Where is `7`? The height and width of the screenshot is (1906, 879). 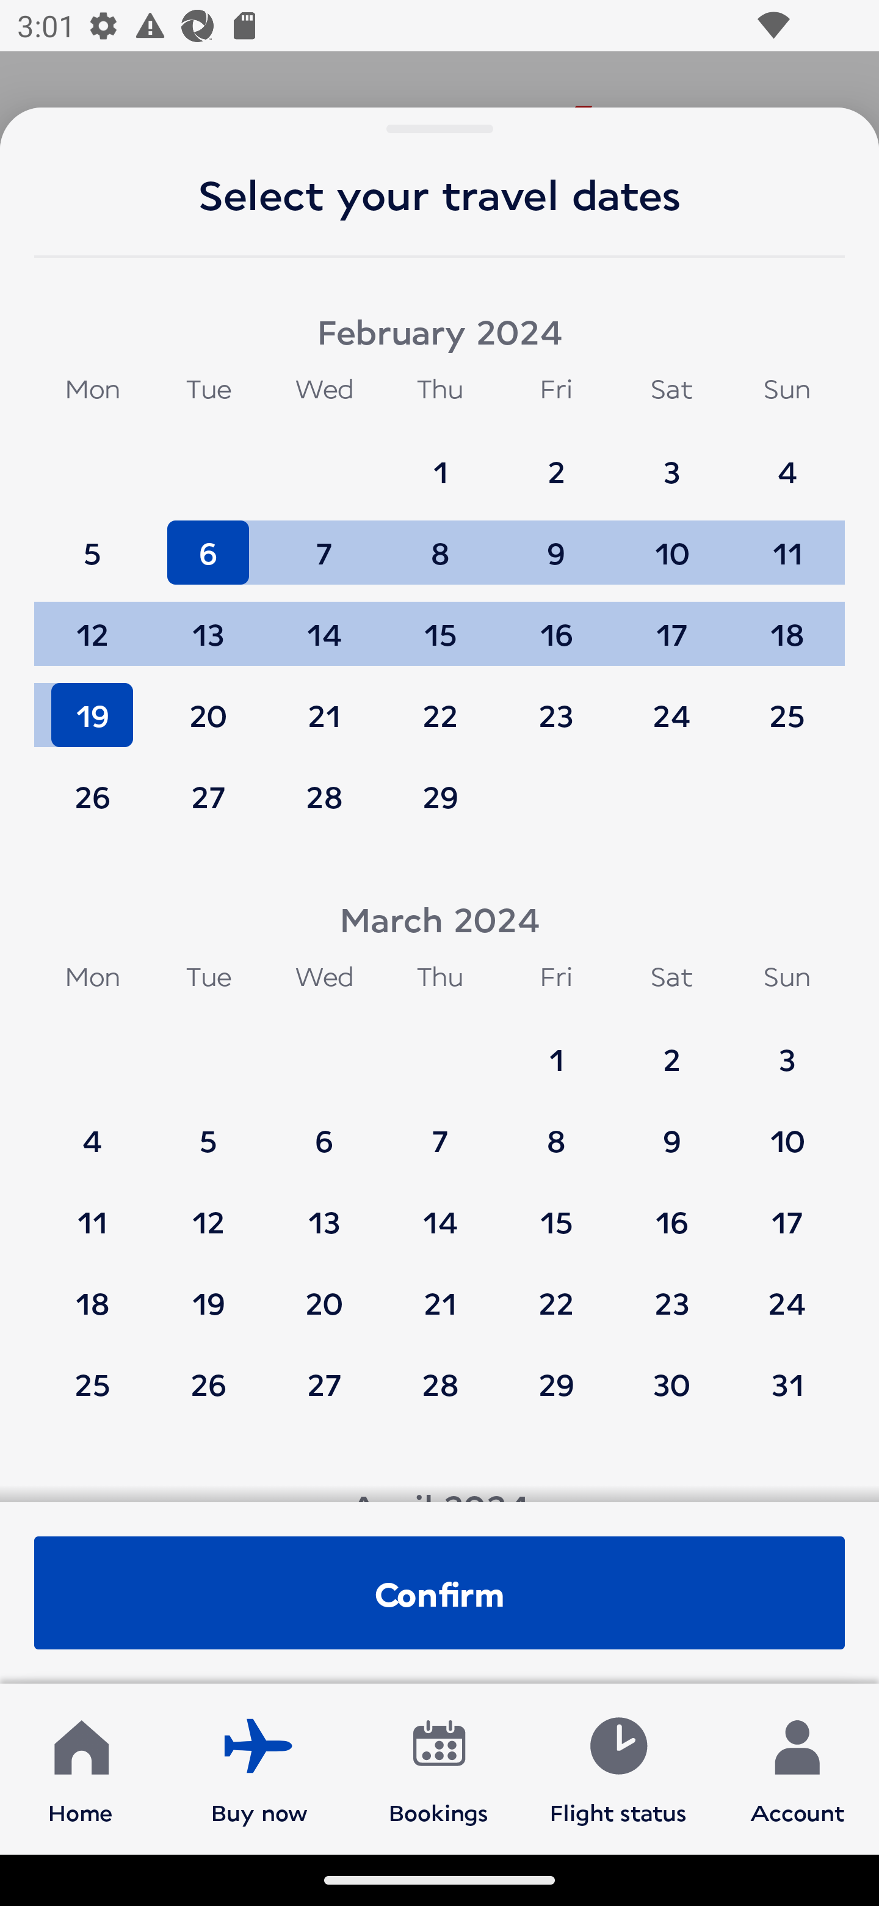 7 is located at coordinates (324, 542).